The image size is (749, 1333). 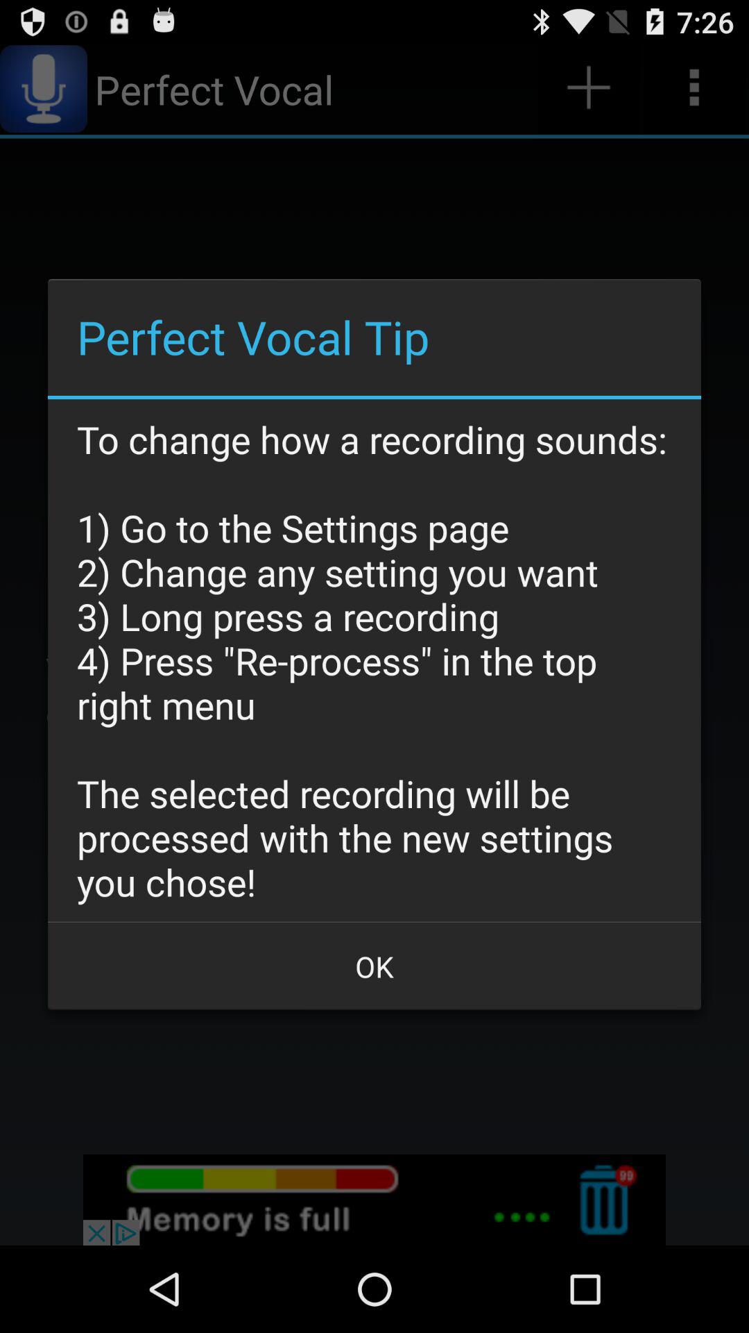 What do you see at coordinates (374, 966) in the screenshot?
I see `launch the ok item` at bounding box center [374, 966].